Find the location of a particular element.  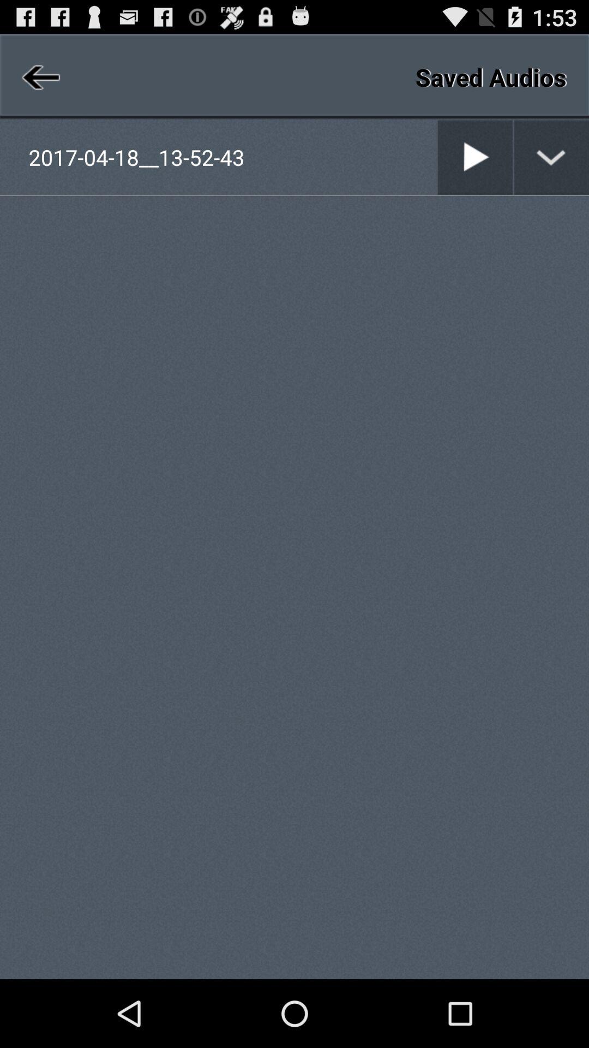

play selection is located at coordinates (475, 157).